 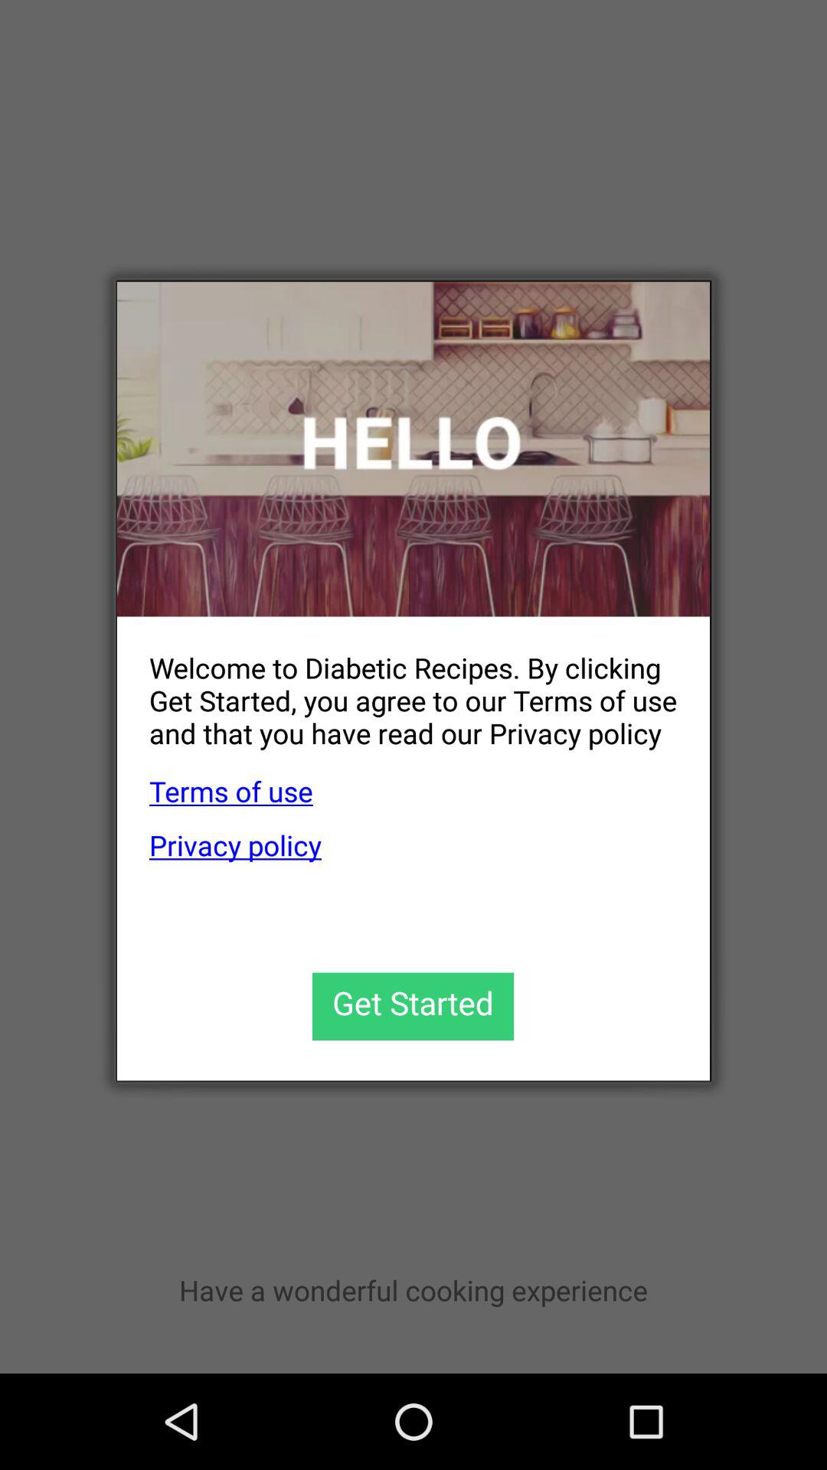 What do you see at coordinates (413, 1006) in the screenshot?
I see `turn off the icon below privacy policy app` at bounding box center [413, 1006].